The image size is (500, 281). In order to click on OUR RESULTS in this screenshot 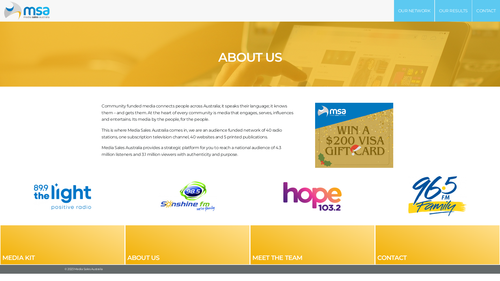, I will do `click(453, 11)`.